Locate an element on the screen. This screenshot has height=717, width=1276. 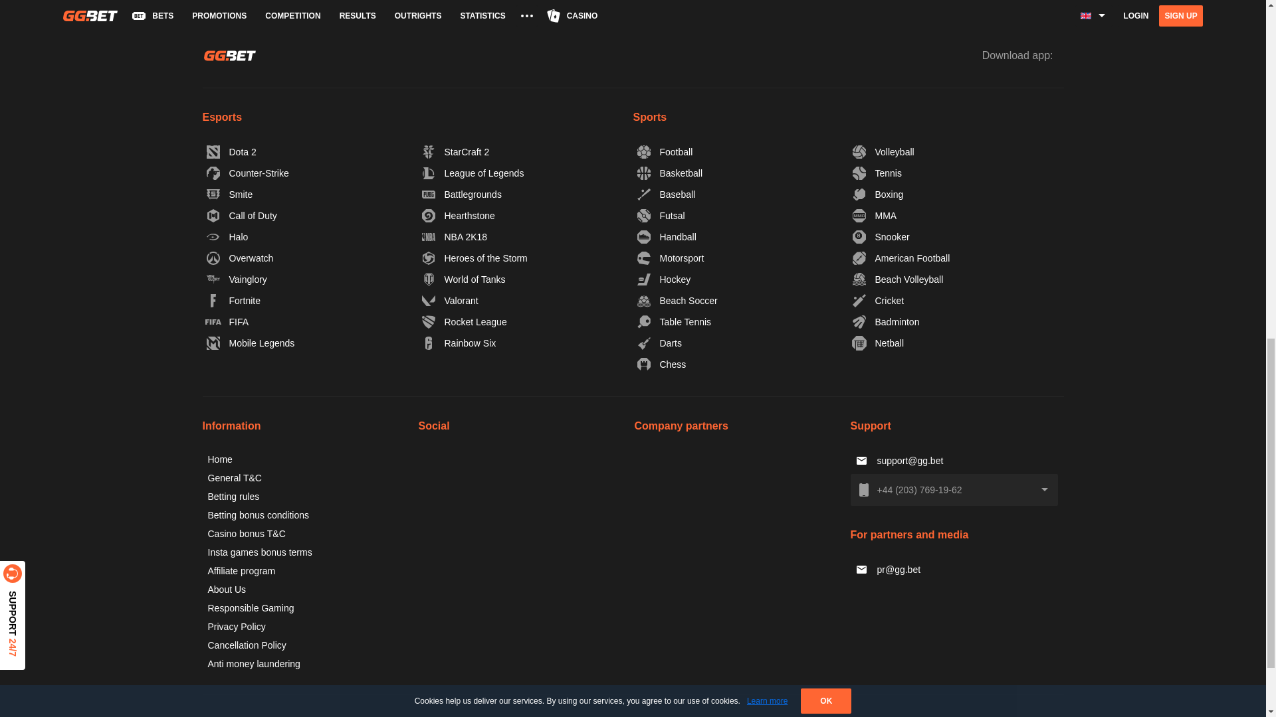
NBA 2K18 is located at coordinates (455, 236).